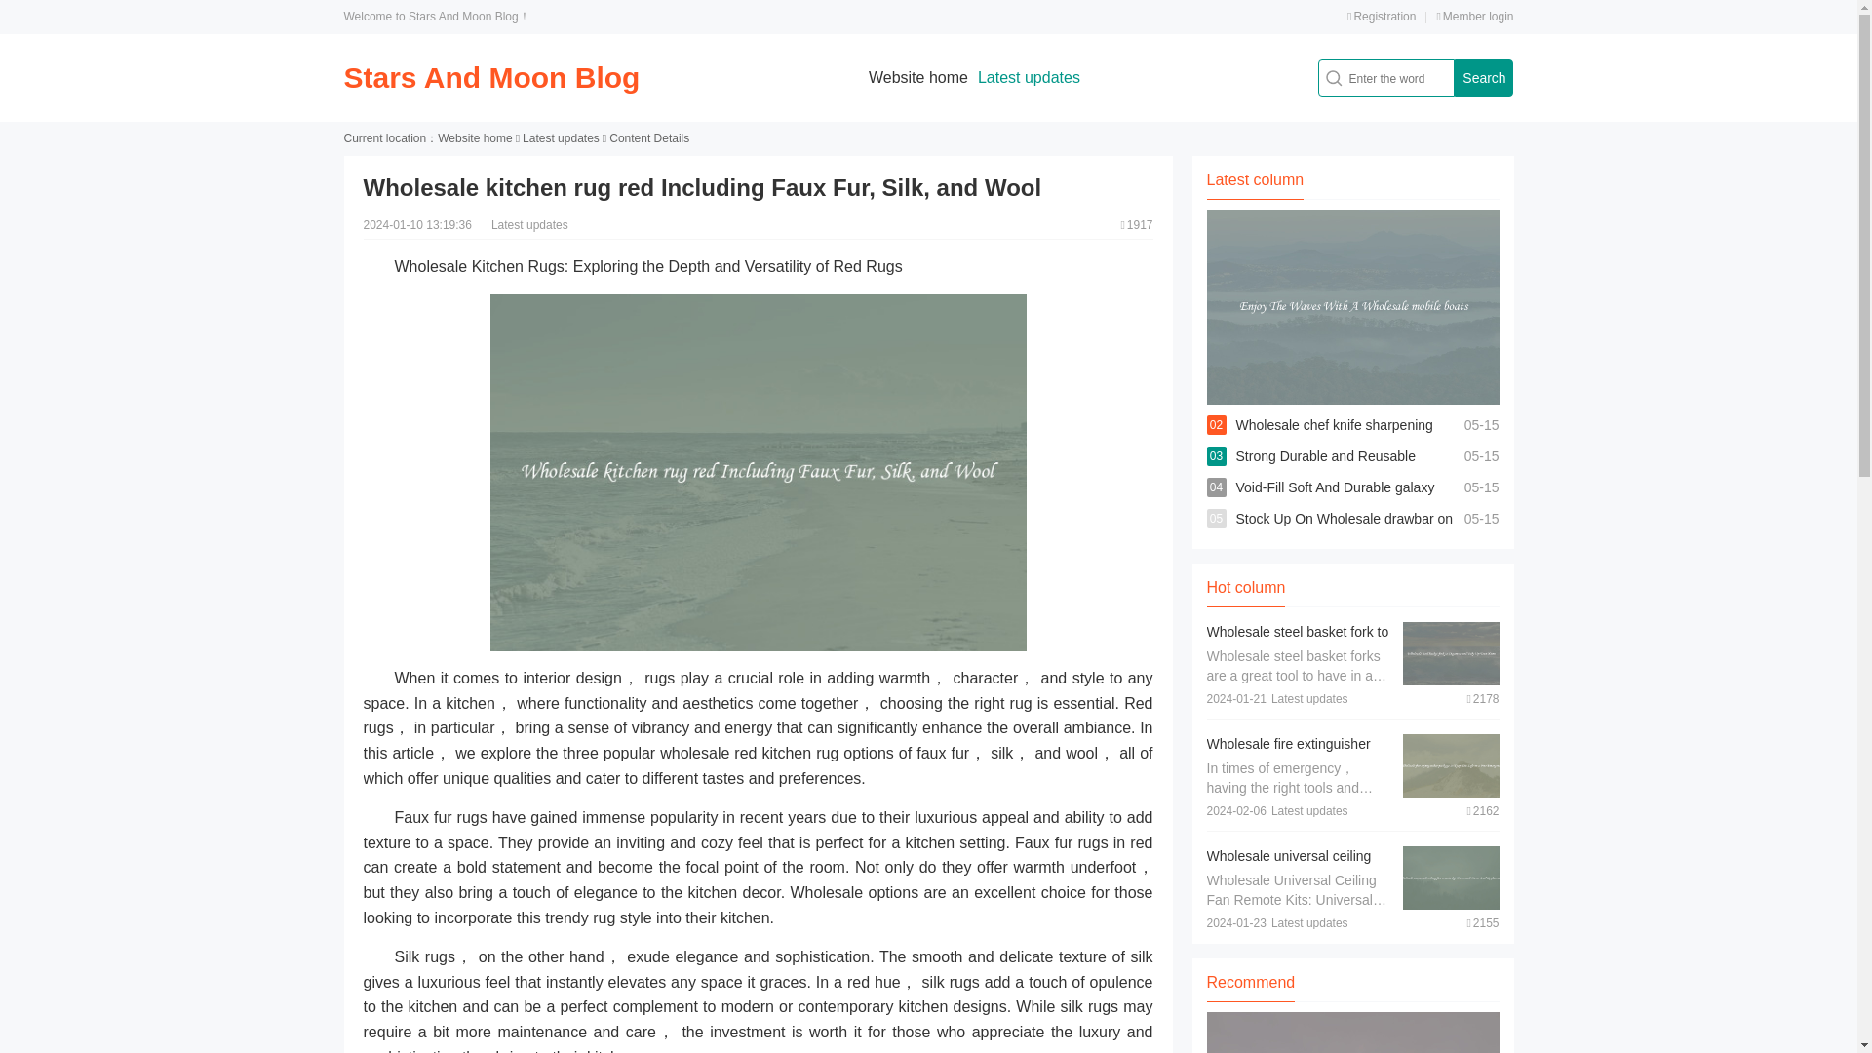 The width and height of the screenshot is (1872, 1053). I want to click on Registration, so click(1381, 16).